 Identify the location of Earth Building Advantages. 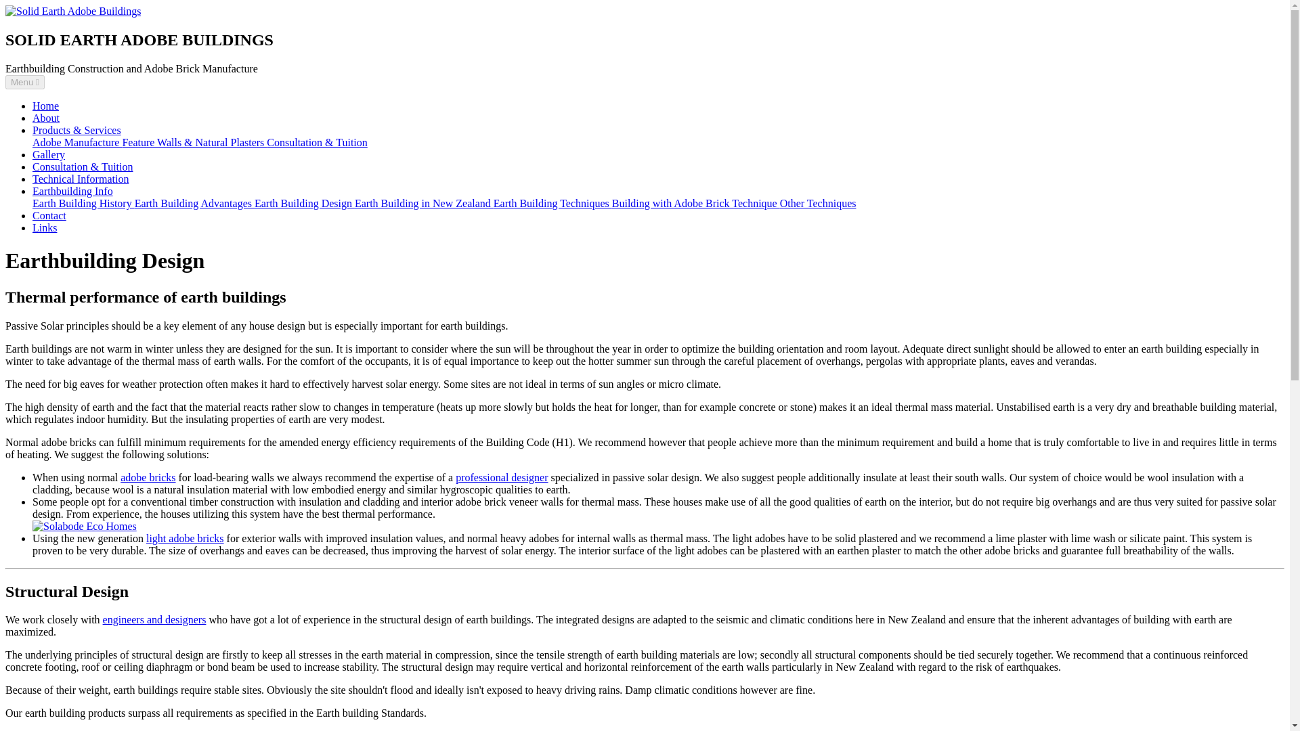
(195, 203).